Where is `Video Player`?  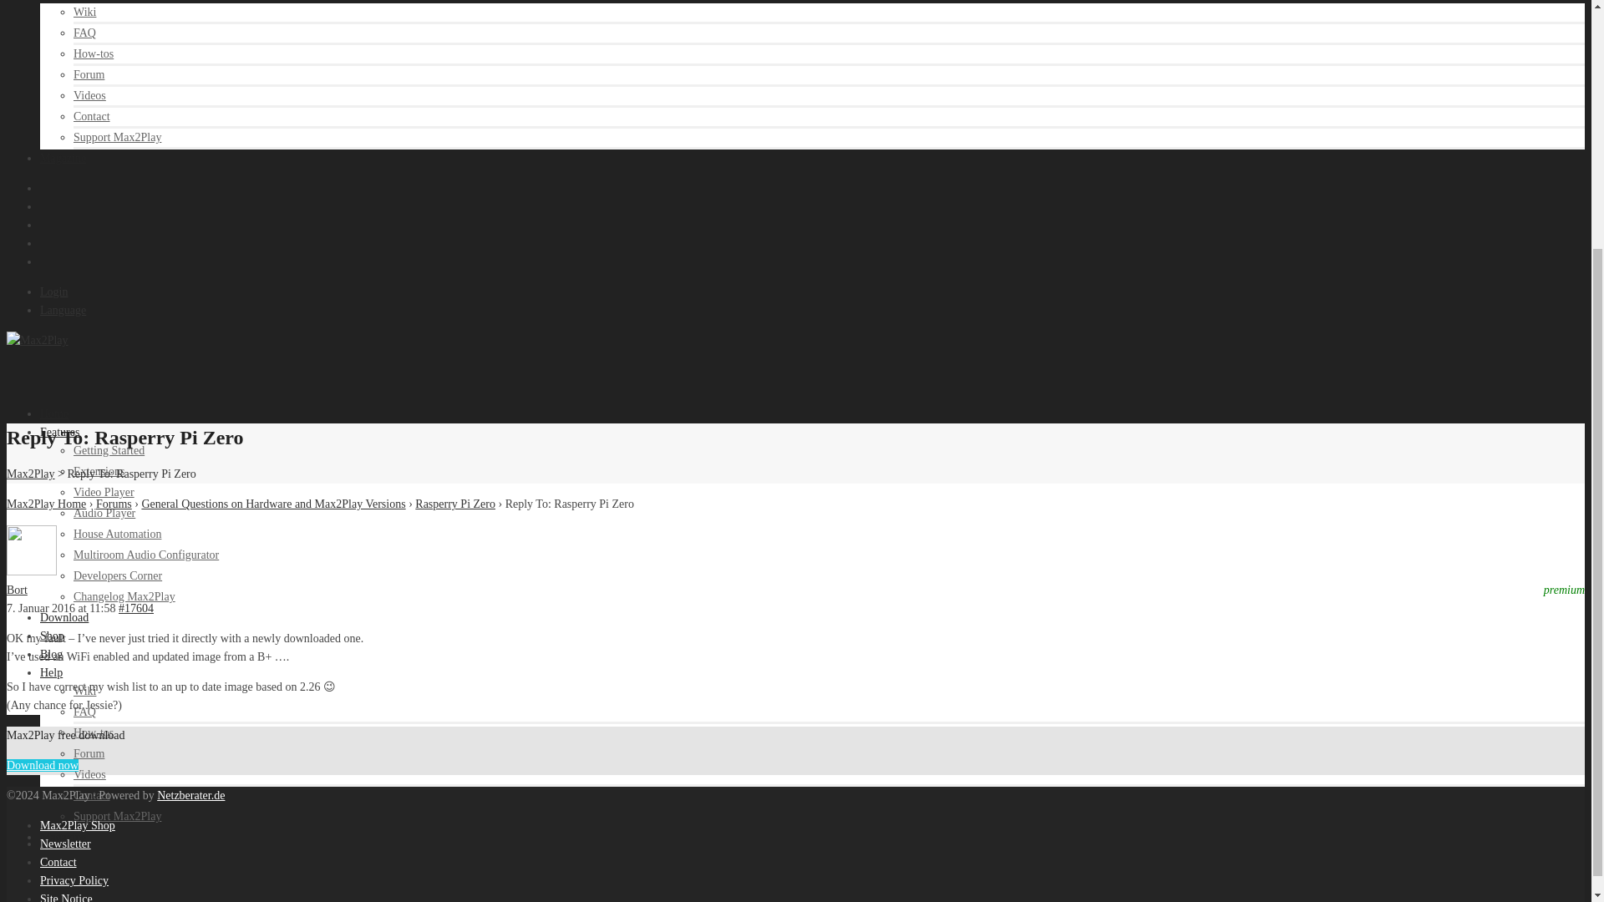 Video Player is located at coordinates (104, 493).